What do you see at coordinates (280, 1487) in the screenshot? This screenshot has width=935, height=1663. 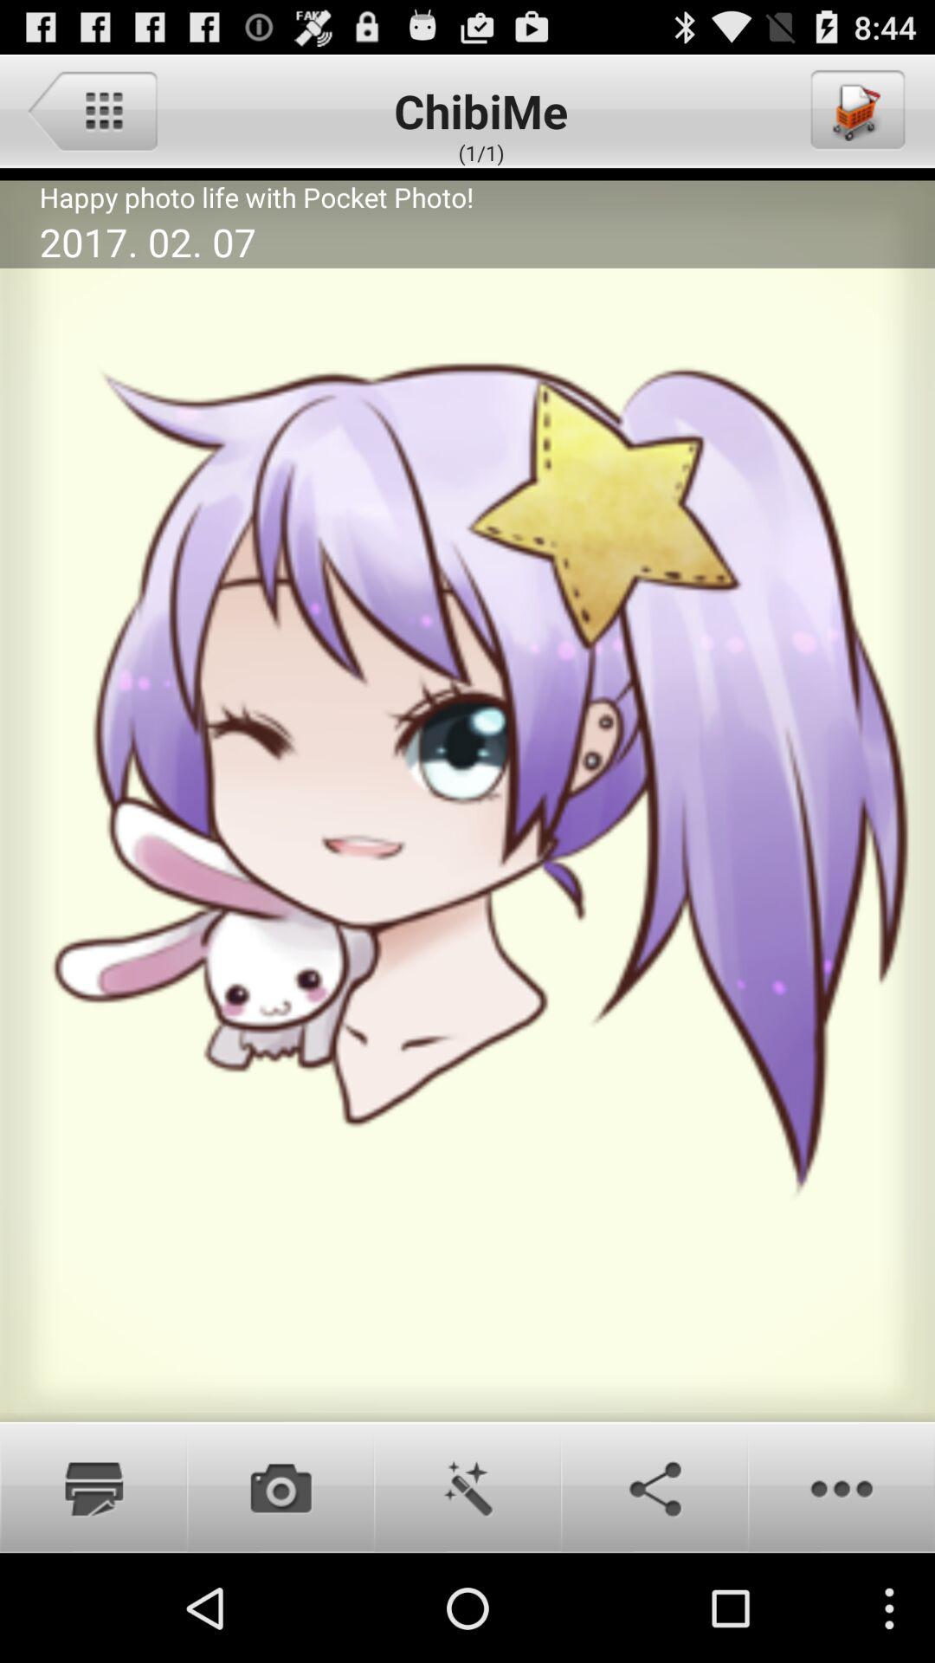 I see `select camera` at bounding box center [280, 1487].